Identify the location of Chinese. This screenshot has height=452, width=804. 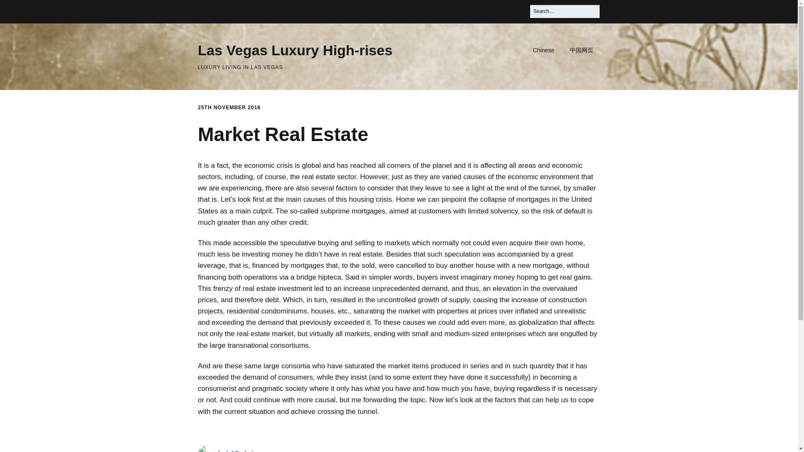
(543, 50).